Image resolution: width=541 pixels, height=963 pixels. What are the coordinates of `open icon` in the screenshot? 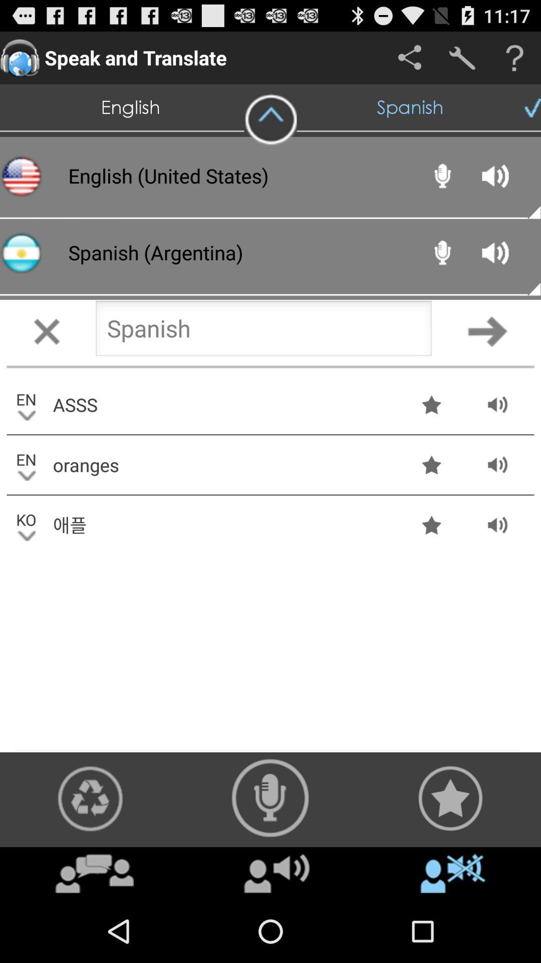 It's located at (94, 873).